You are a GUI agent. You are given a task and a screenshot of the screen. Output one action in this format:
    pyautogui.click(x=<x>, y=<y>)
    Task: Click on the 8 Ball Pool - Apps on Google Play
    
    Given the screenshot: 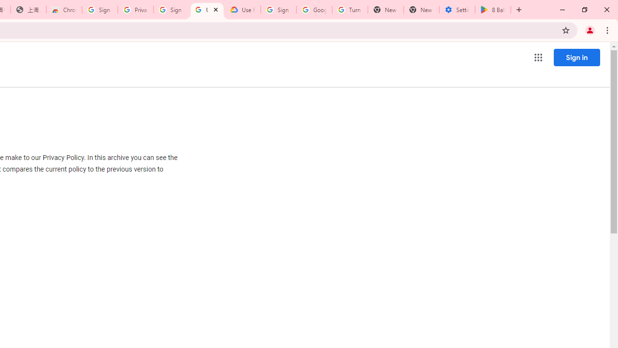 What is the action you would take?
    pyautogui.click(x=493, y=10)
    